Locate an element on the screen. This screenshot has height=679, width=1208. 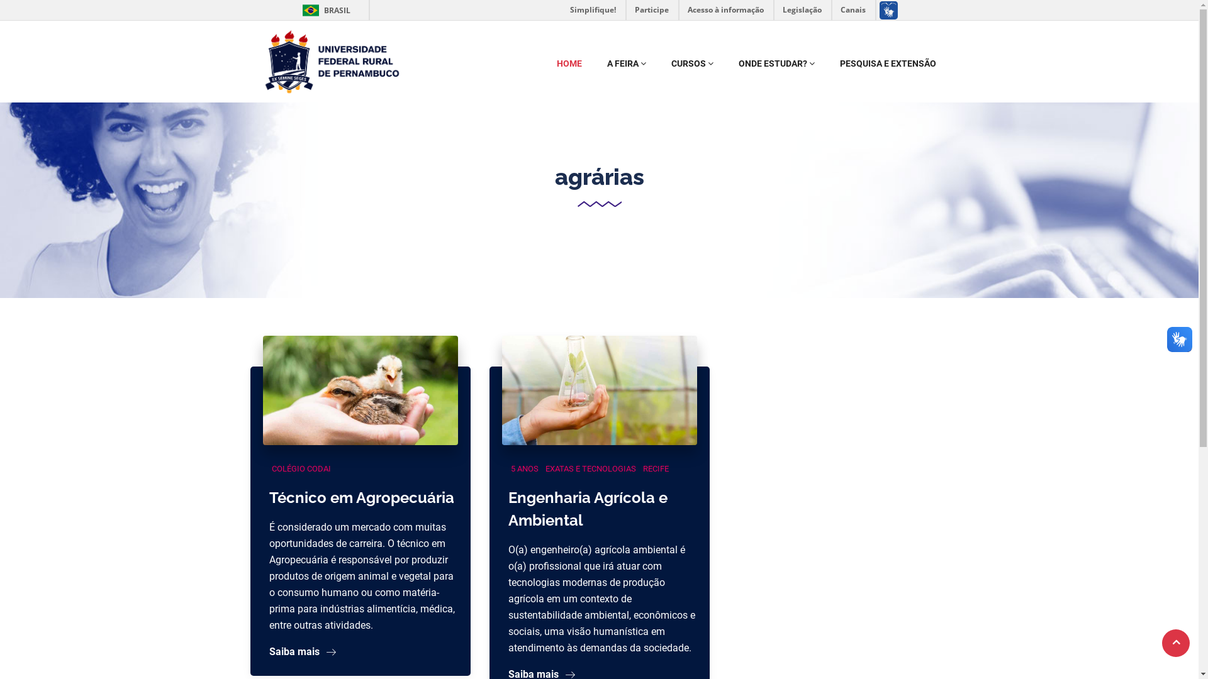
ONDE ESTUDAR? is located at coordinates (776, 63).